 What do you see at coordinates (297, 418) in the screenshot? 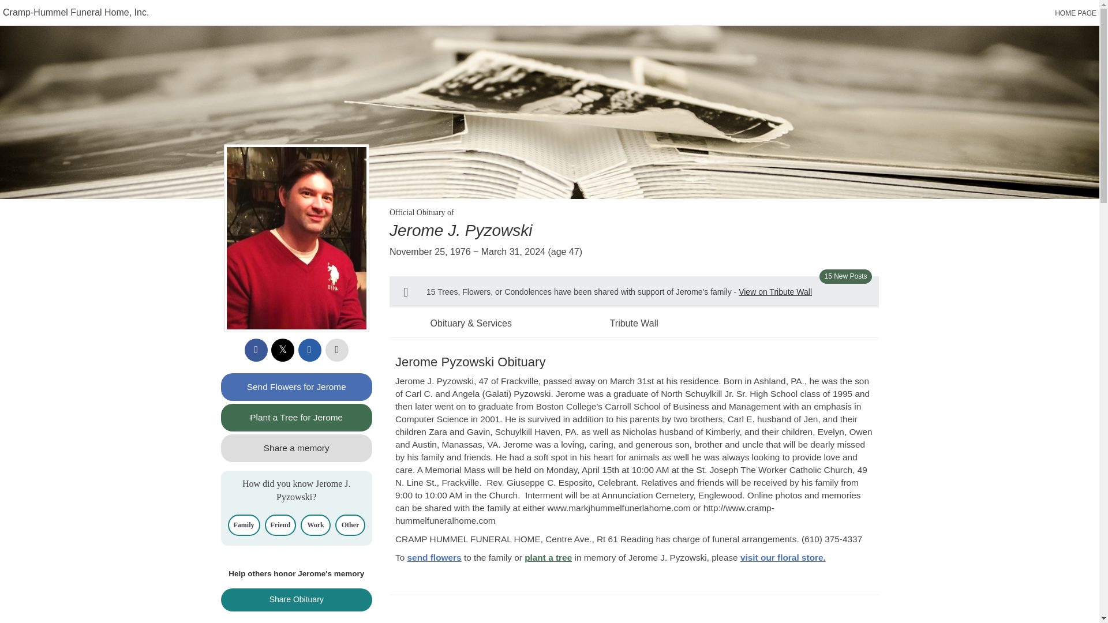
I see `Plant a Tree for Jerome` at bounding box center [297, 418].